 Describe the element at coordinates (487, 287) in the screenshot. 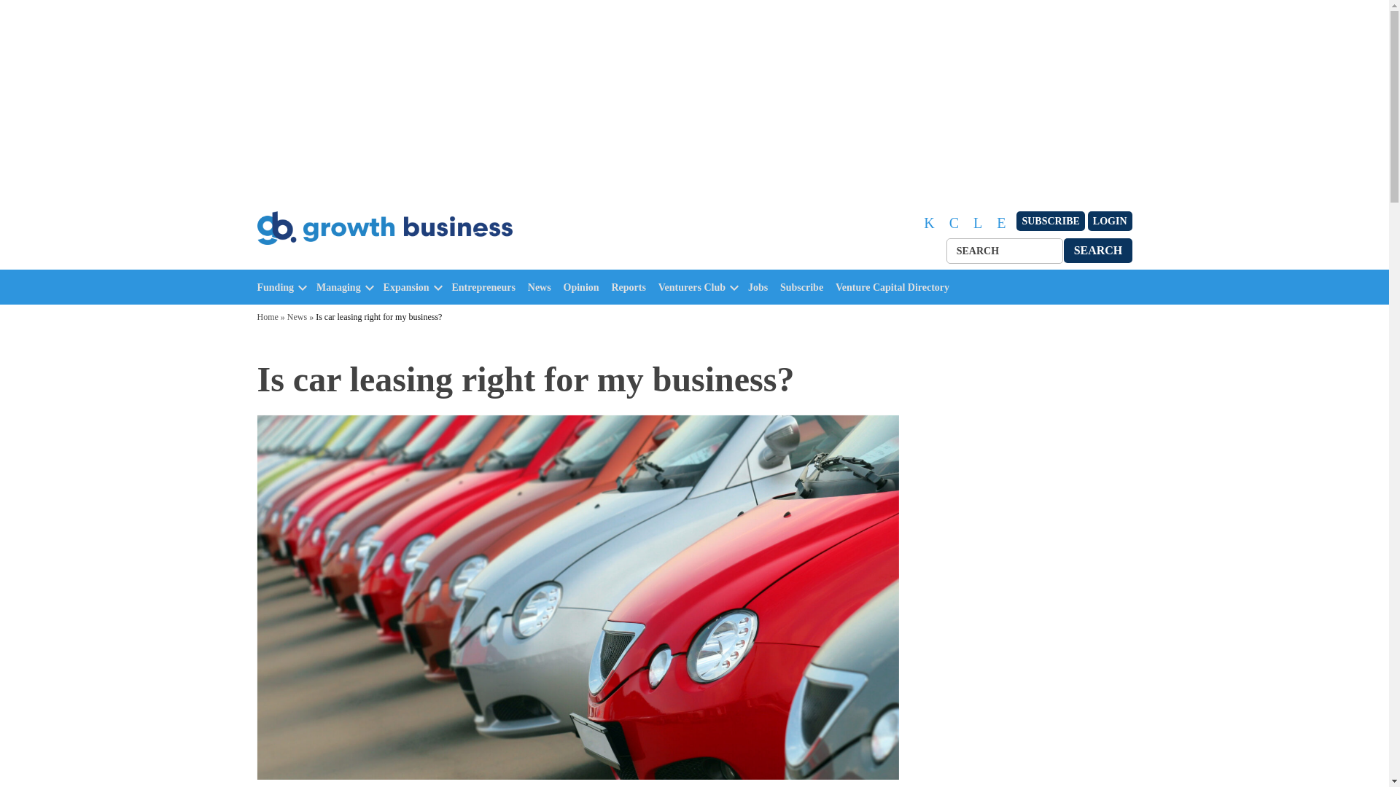

I see `Entrepreneurs` at that location.